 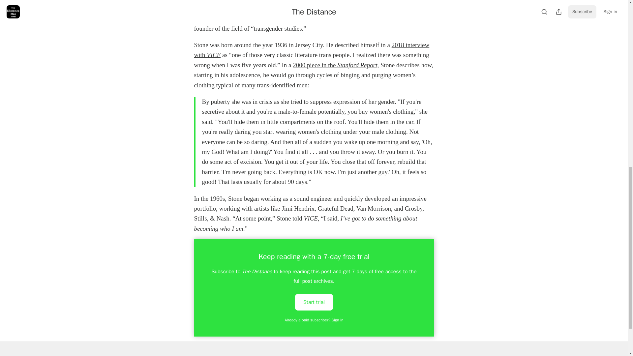 What do you see at coordinates (326, 355) in the screenshot?
I see `Terms` at bounding box center [326, 355].